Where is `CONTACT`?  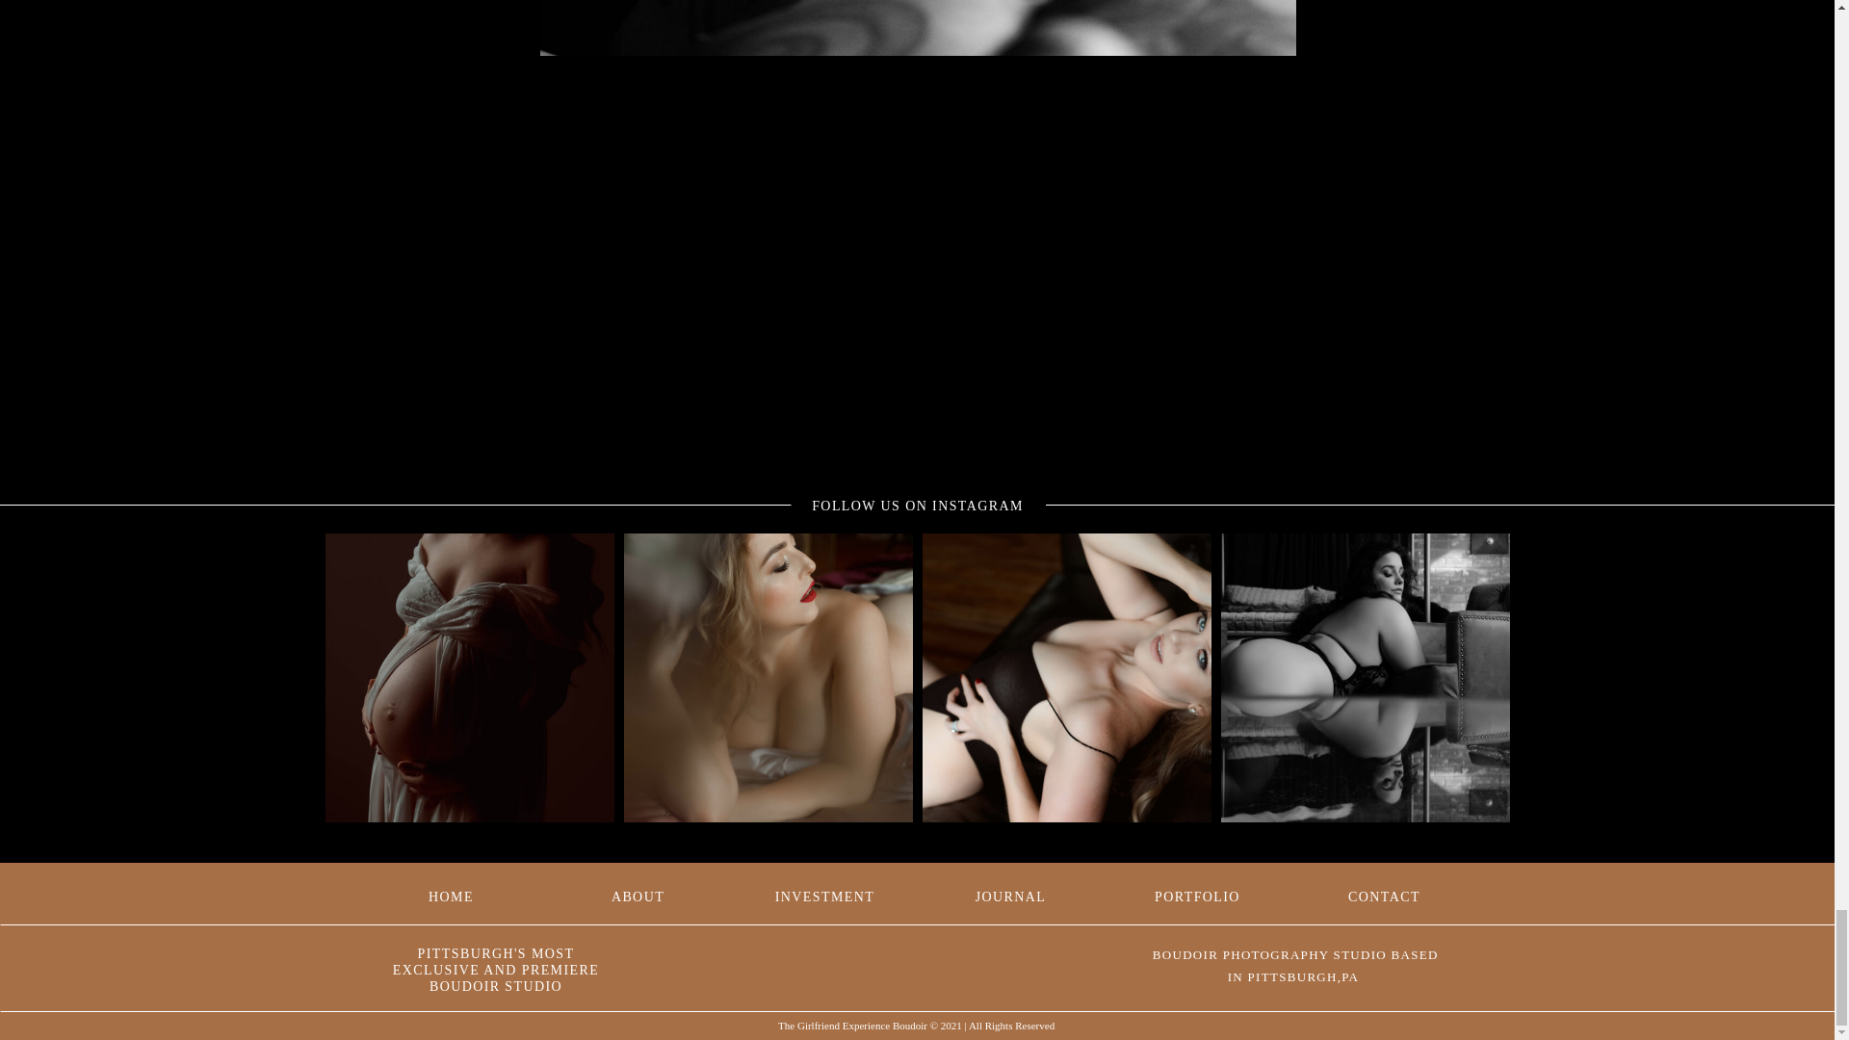
CONTACT is located at coordinates (1383, 894).